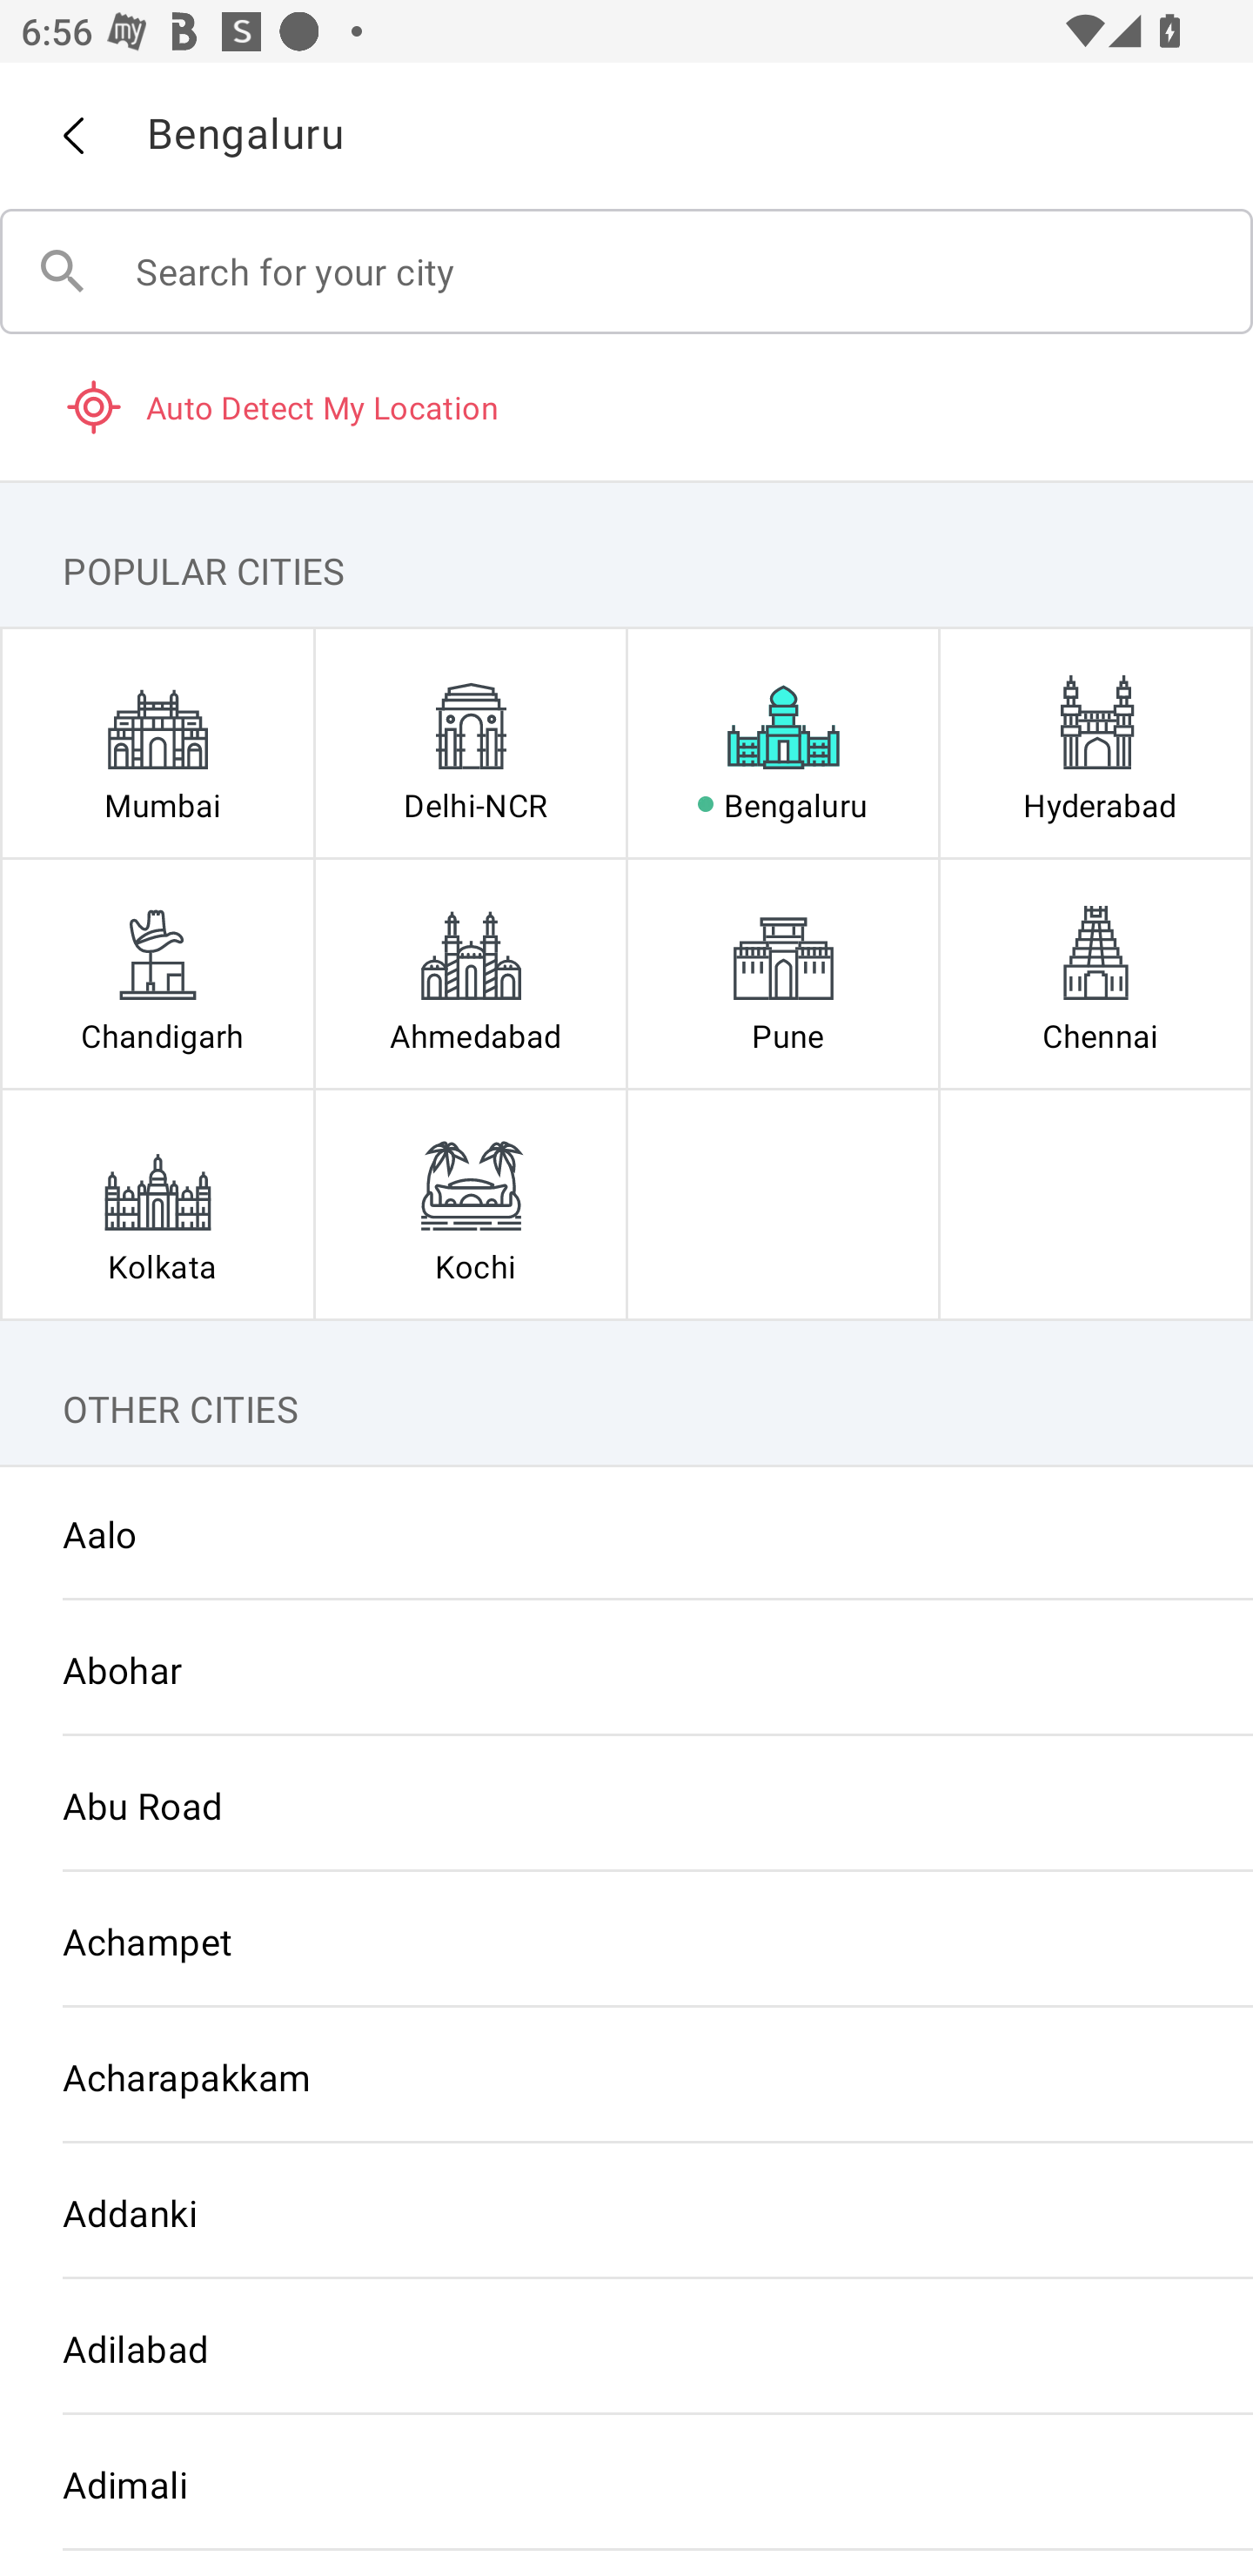 Image resolution: width=1253 pixels, height=2576 pixels. Describe the element at coordinates (626, 2076) in the screenshot. I see `Acharapakkam` at that location.